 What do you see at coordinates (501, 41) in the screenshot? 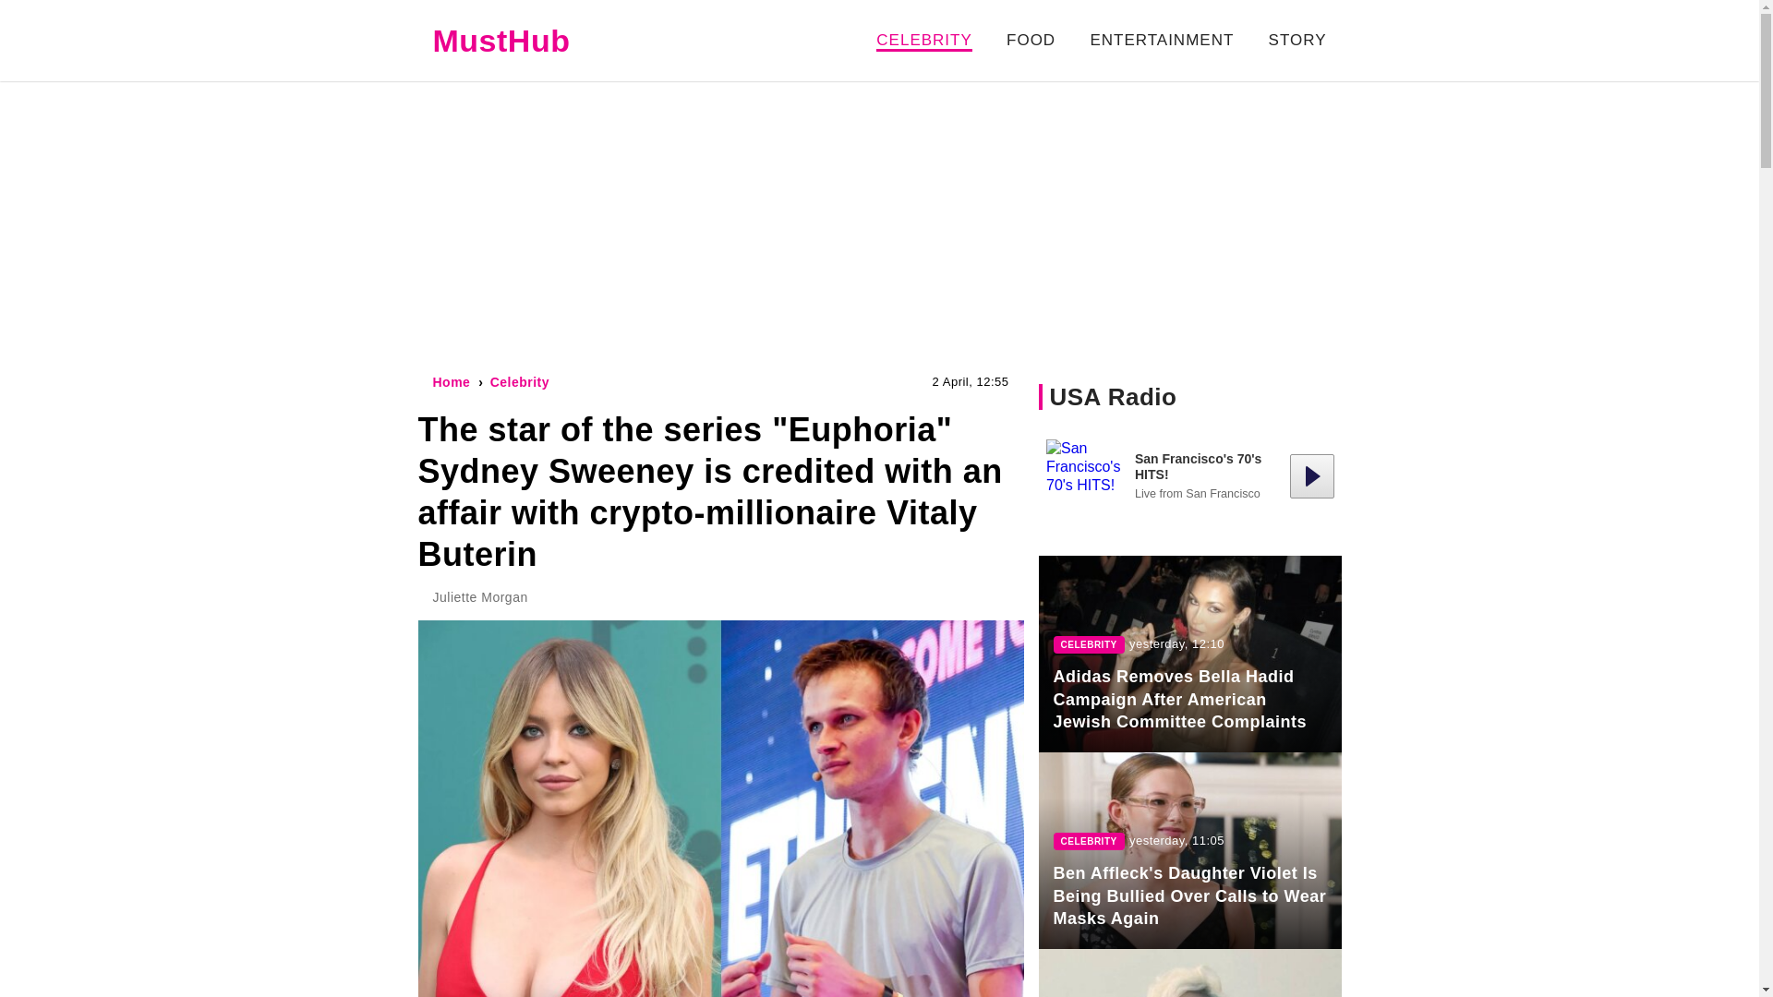
I see `MustHub` at bounding box center [501, 41].